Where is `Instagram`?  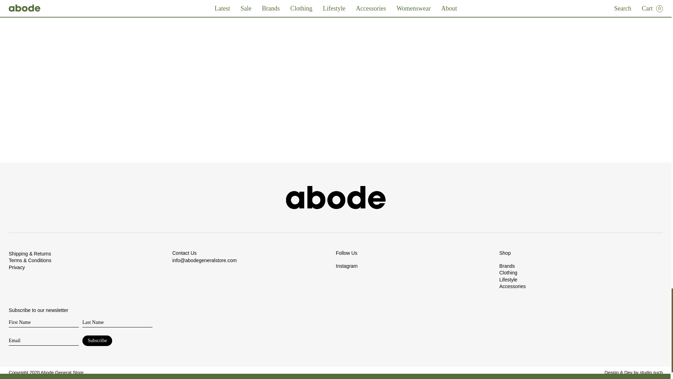 Instagram is located at coordinates (417, 266).